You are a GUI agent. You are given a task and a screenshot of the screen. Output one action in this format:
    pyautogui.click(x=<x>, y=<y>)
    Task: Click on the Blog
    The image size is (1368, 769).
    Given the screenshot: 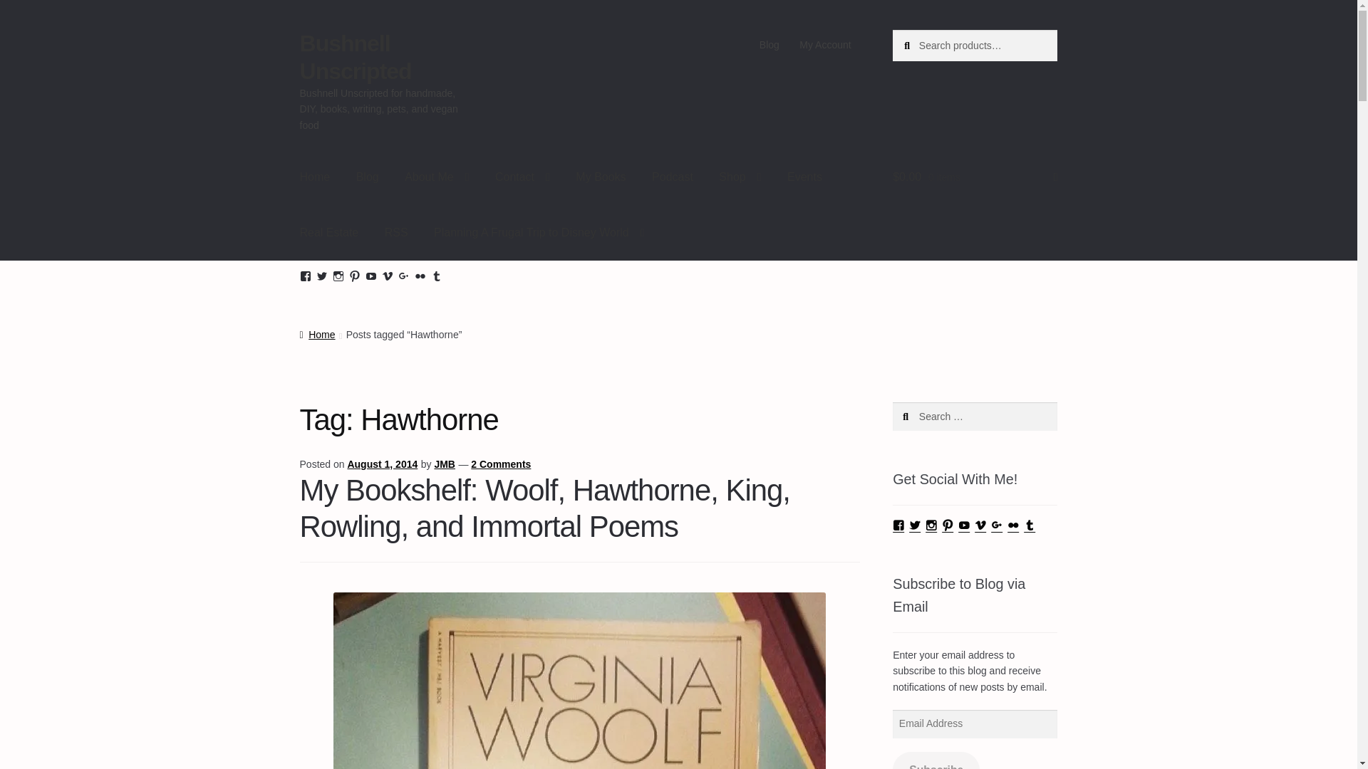 What is the action you would take?
    pyautogui.click(x=769, y=45)
    